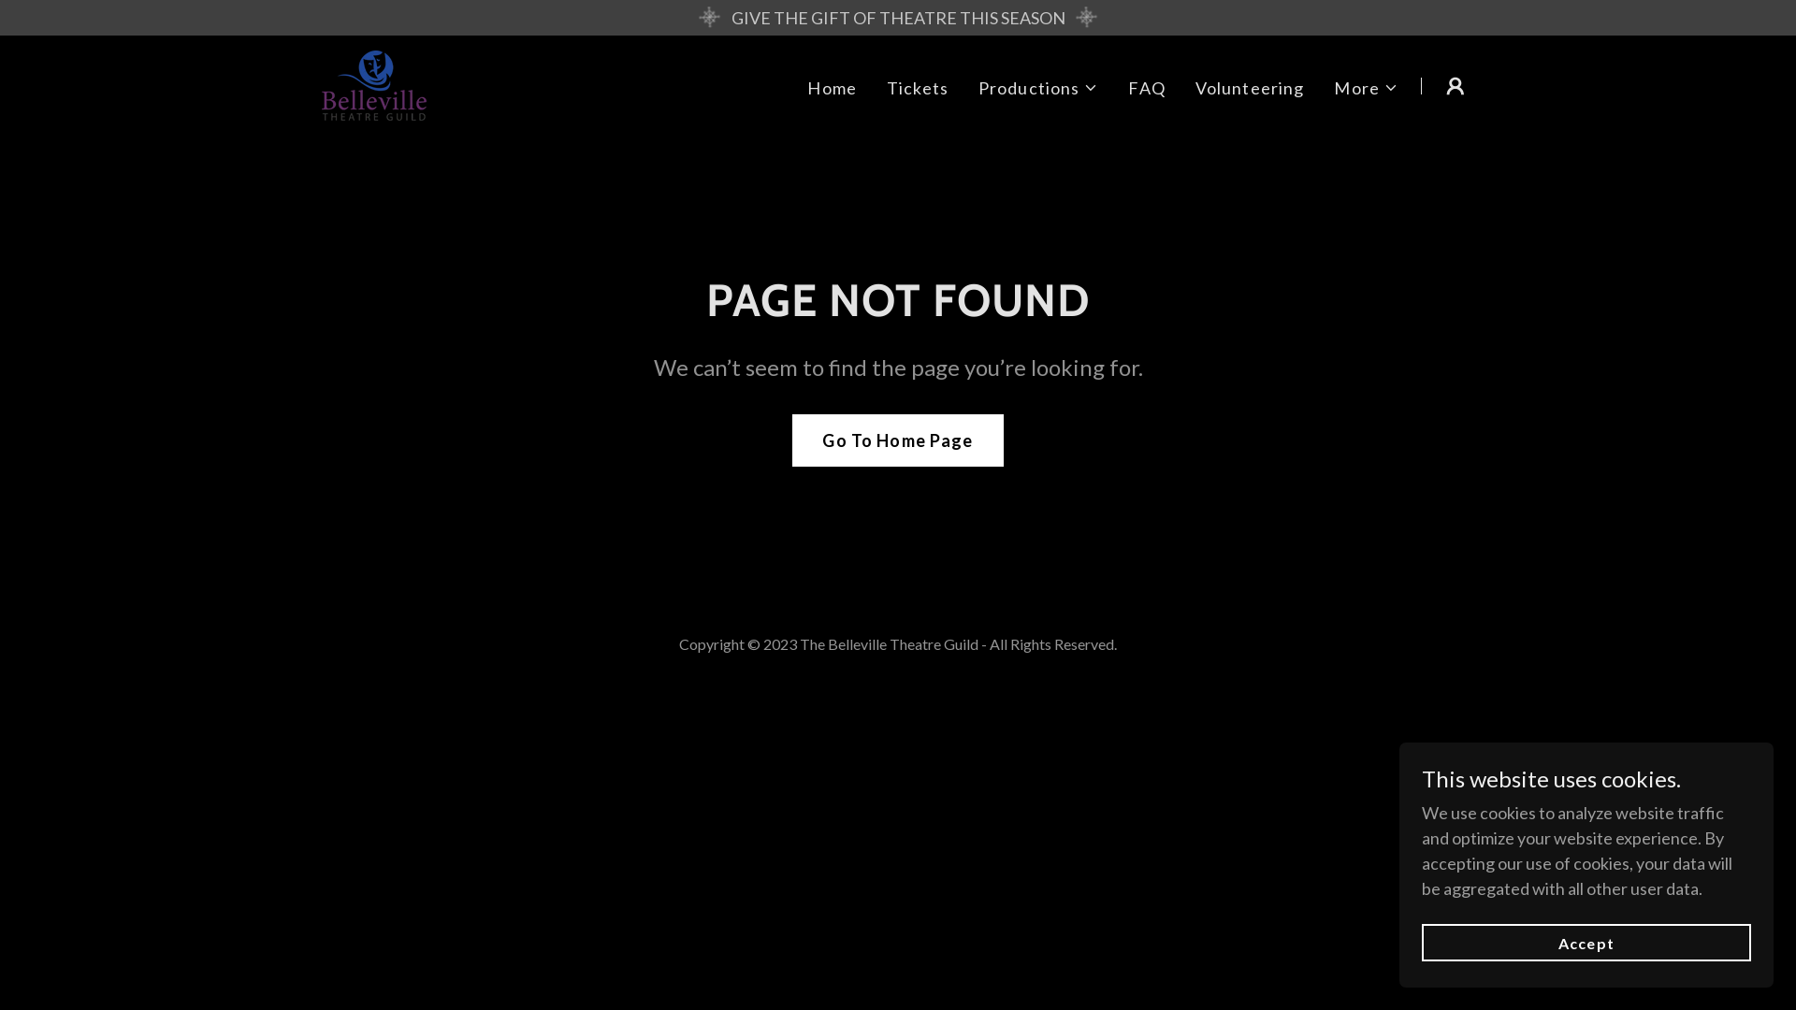  Describe the element at coordinates (918, 88) in the screenshot. I see `Tickets` at that location.